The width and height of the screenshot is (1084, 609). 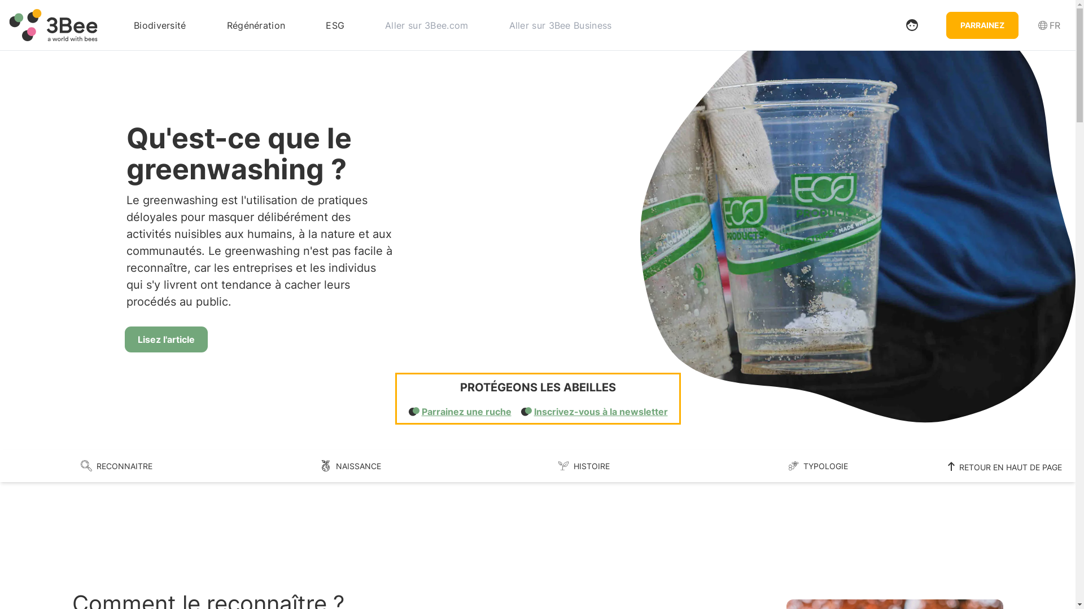 What do you see at coordinates (982, 25) in the screenshot?
I see `PARRAINEZ` at bounding box center [982, 25].